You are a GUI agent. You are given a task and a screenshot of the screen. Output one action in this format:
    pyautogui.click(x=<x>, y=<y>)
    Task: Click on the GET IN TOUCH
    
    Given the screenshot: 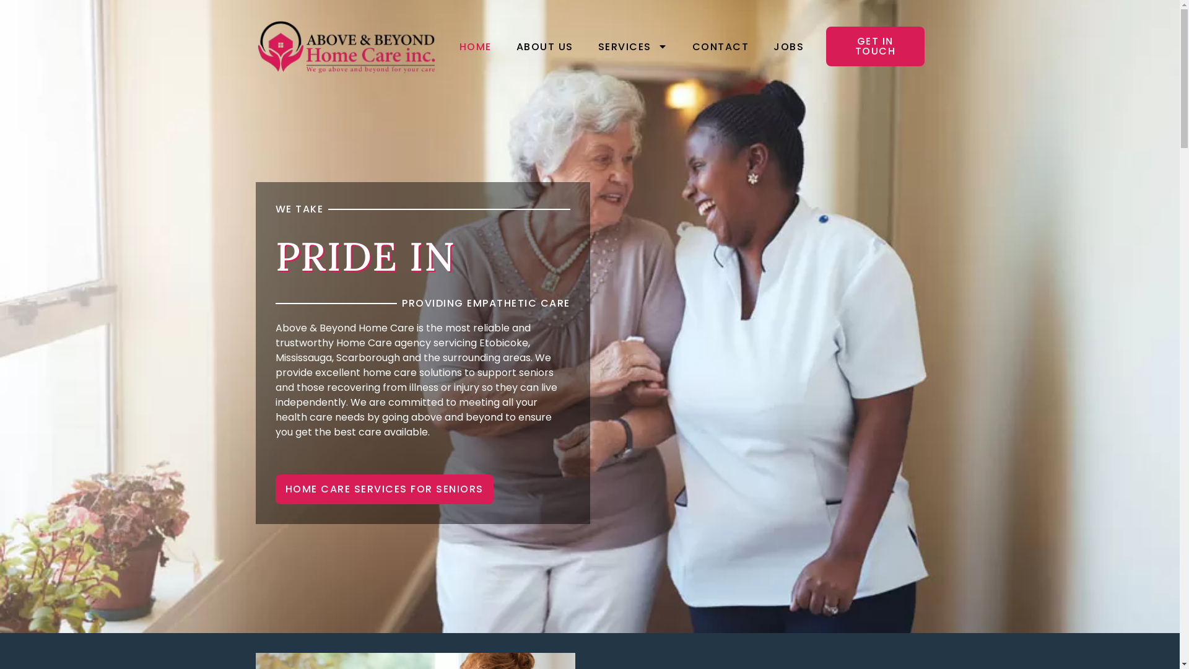 What is the action you would take?
    pyautogui.click(x=875, y=46)
    